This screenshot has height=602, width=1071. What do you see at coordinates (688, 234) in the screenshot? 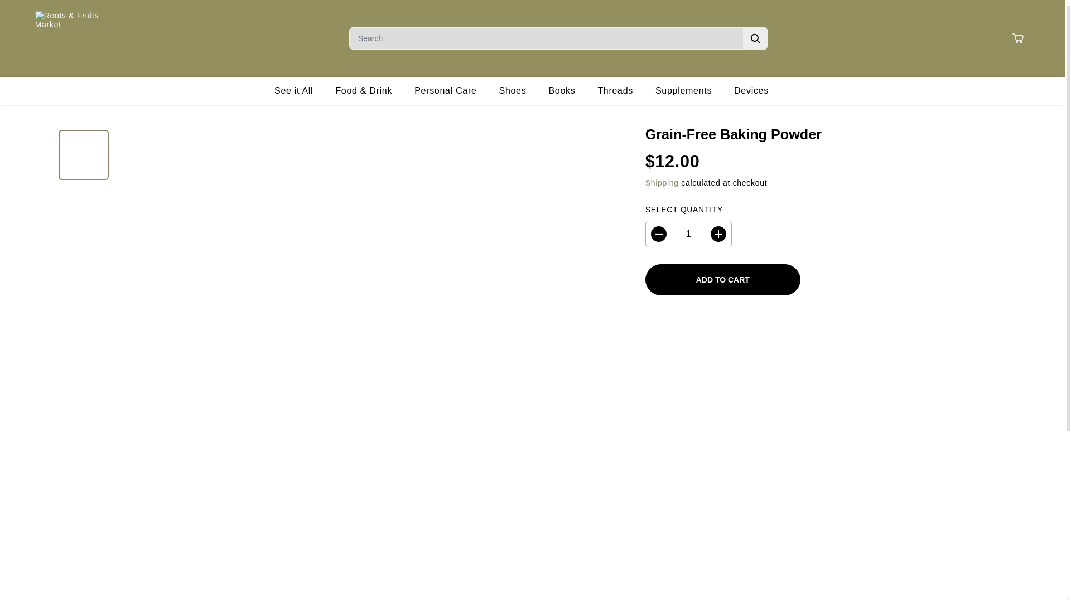
I see `1` at bounding box center [688, 234].